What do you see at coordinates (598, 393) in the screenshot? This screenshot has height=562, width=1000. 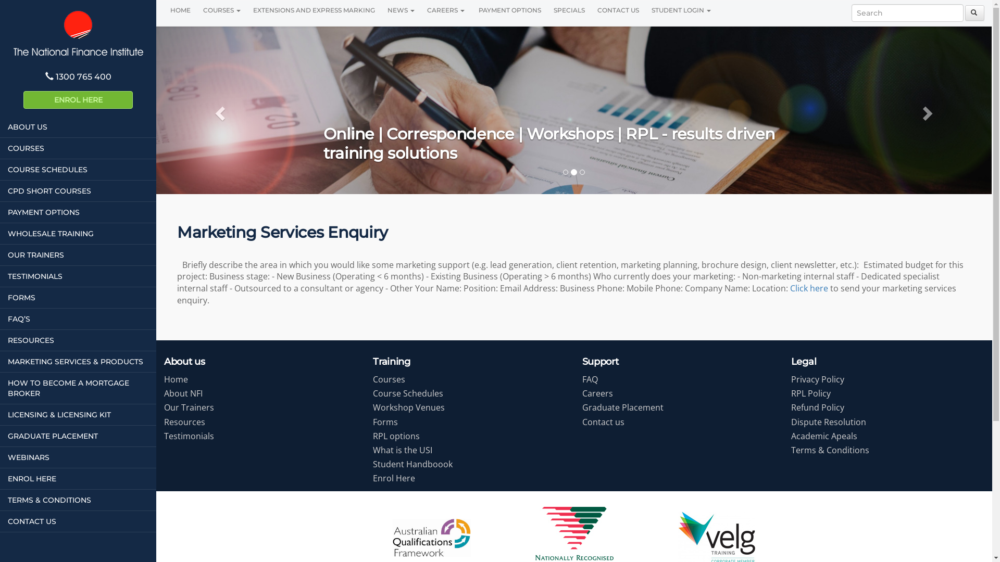 I see `Careers` at bounding box center [598, 393].